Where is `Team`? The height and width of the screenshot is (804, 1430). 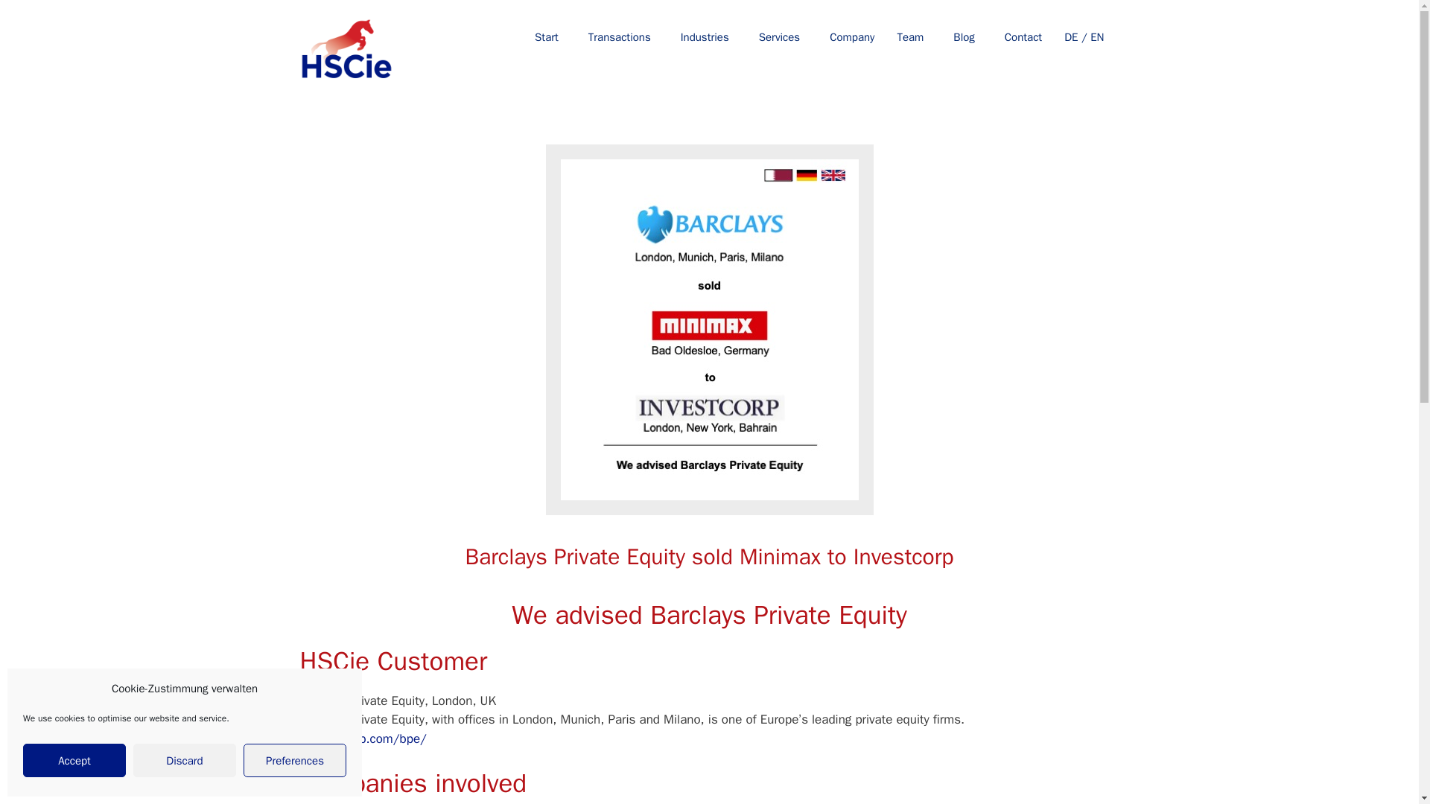 Team is located at coordinates (910, 37).